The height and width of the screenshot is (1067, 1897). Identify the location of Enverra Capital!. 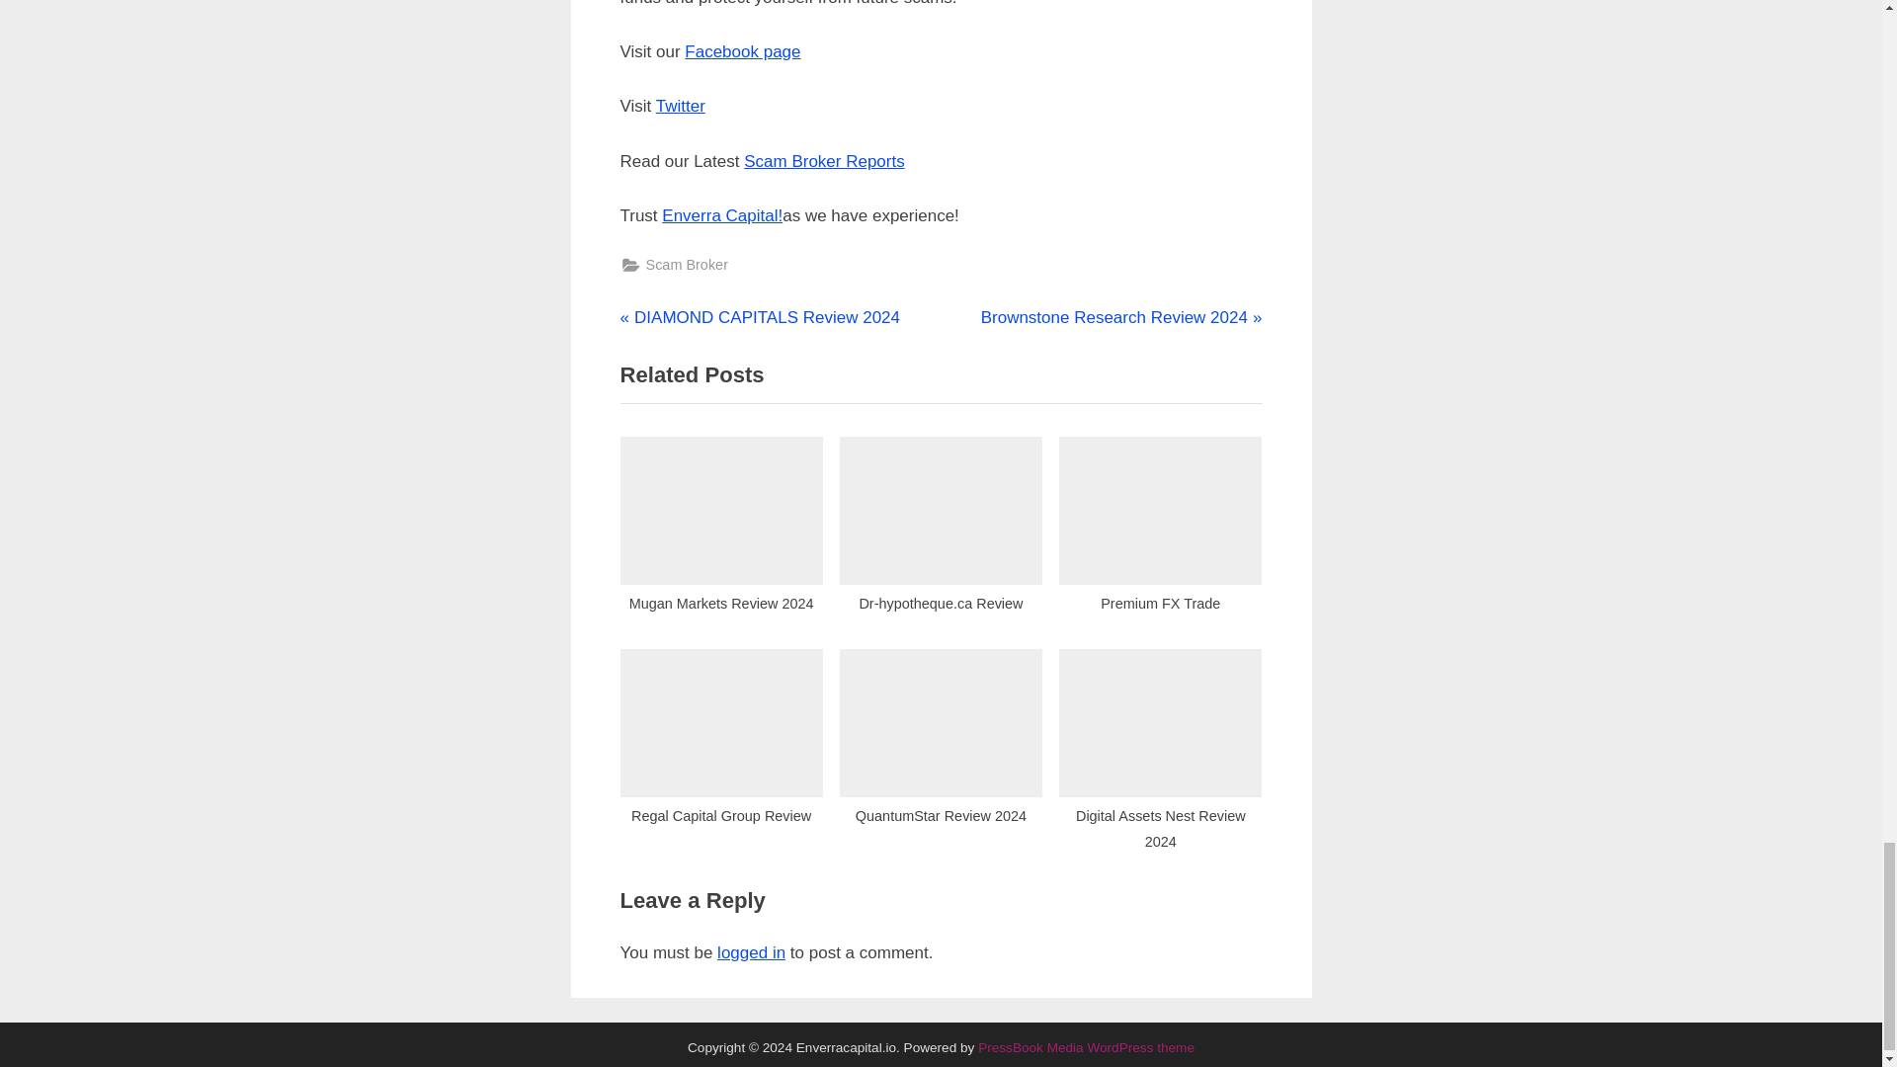
(721, 215).